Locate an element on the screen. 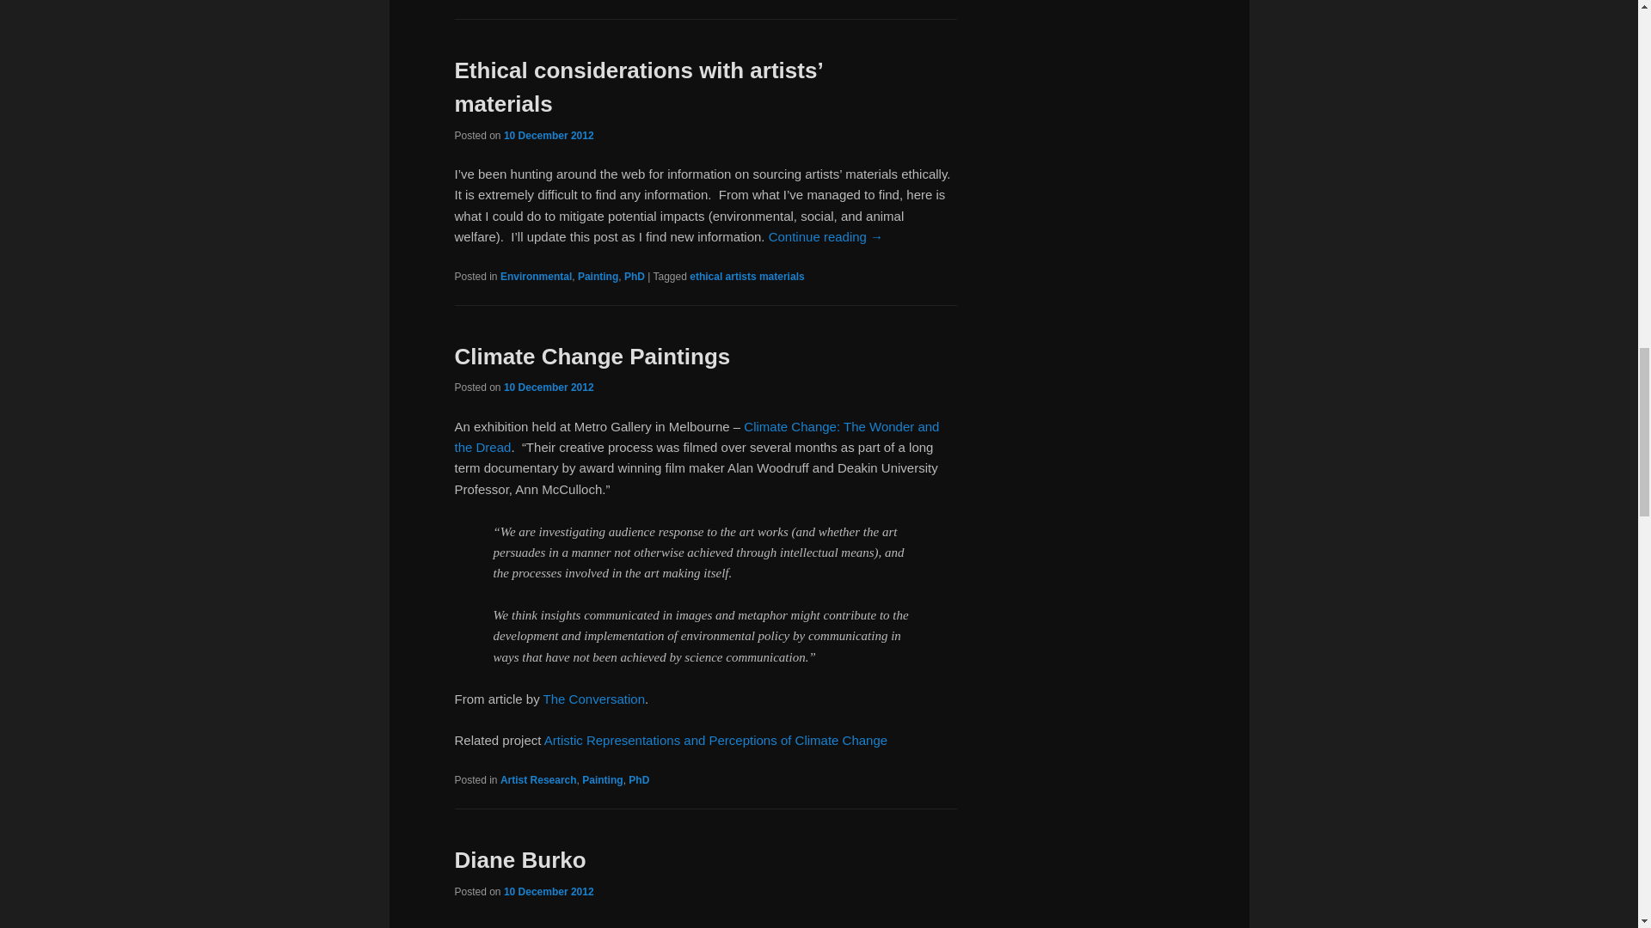 The height and width of the screenshot is (928, 1651). The Conversation is located at coordinates (593, 698).